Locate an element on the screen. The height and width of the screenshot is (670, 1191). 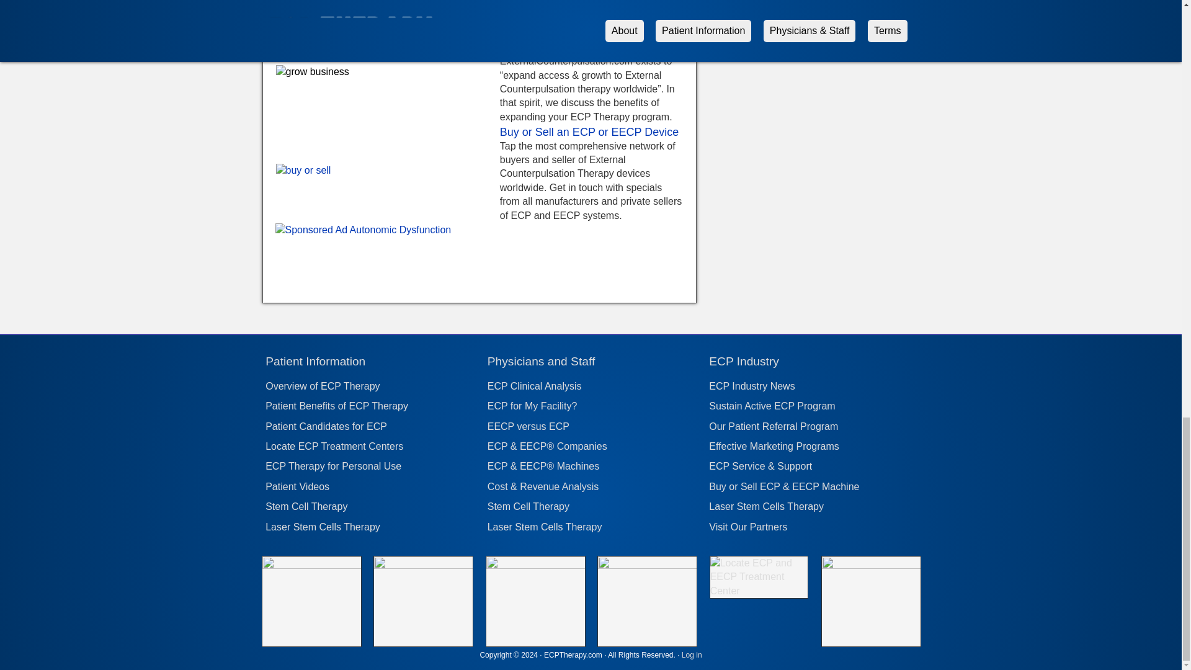
Locate ECP Treatment Centers is located at coordinates (371, 447).